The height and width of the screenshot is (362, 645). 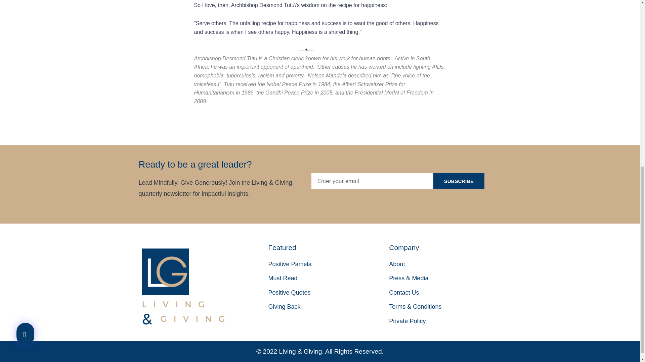 I want to click on About, so click(x=449, y=264).